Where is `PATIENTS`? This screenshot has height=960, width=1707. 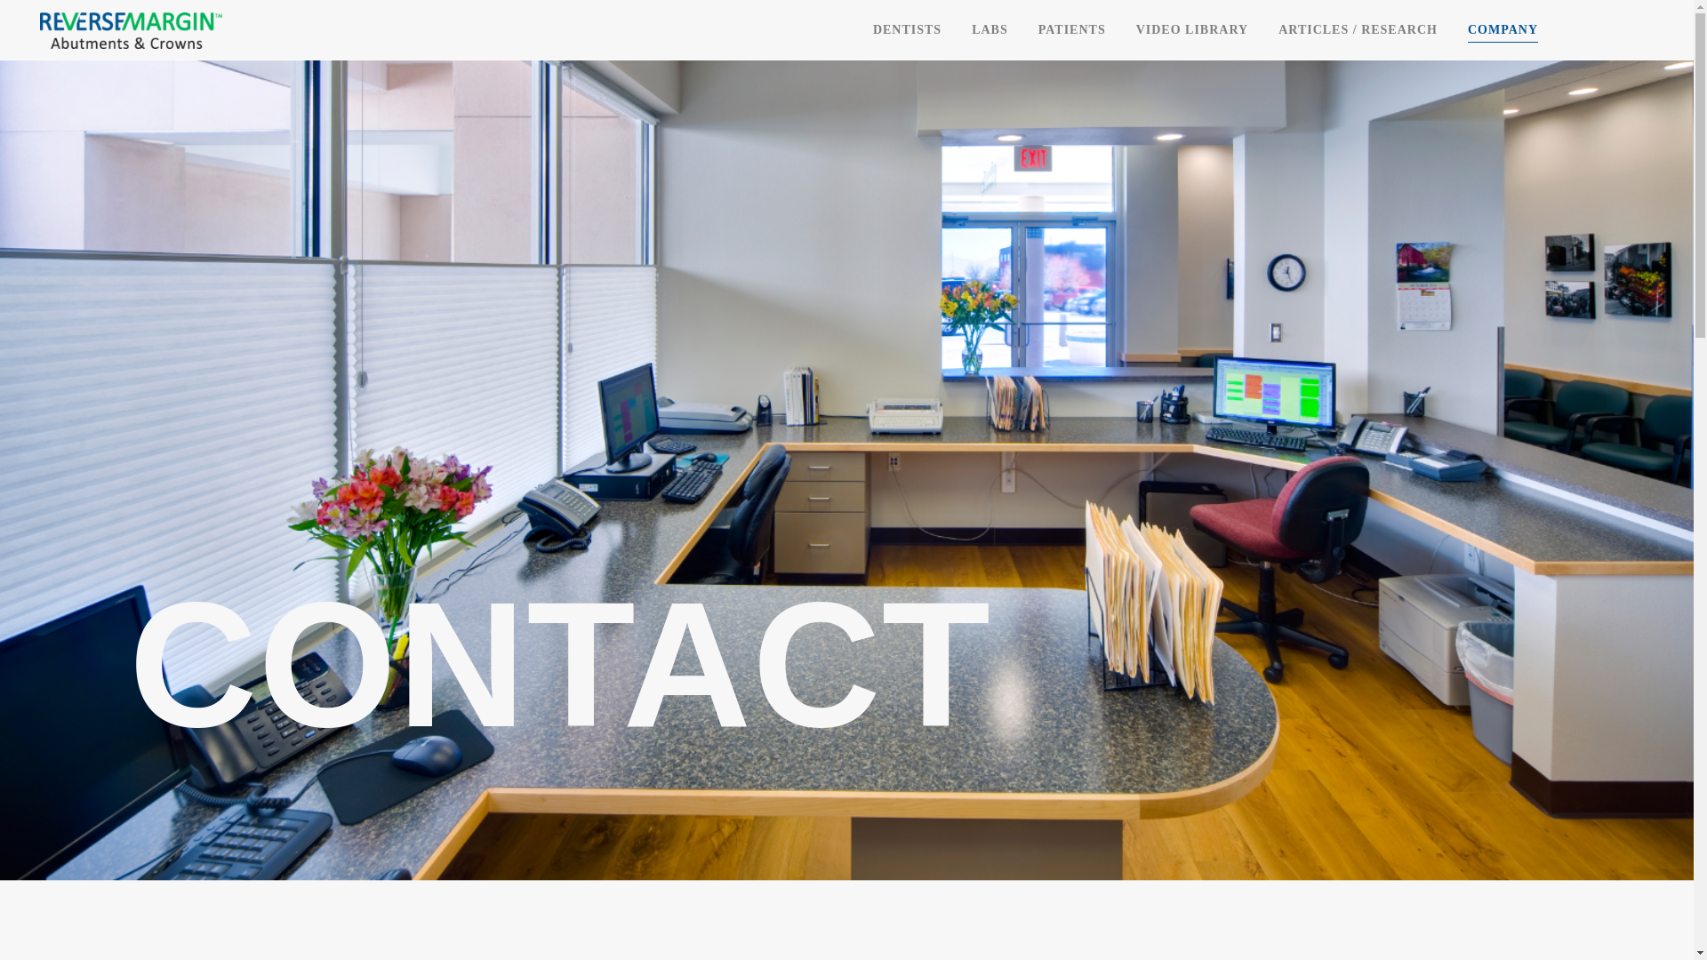
PATIENTS is located at coordinates (1072, 29).